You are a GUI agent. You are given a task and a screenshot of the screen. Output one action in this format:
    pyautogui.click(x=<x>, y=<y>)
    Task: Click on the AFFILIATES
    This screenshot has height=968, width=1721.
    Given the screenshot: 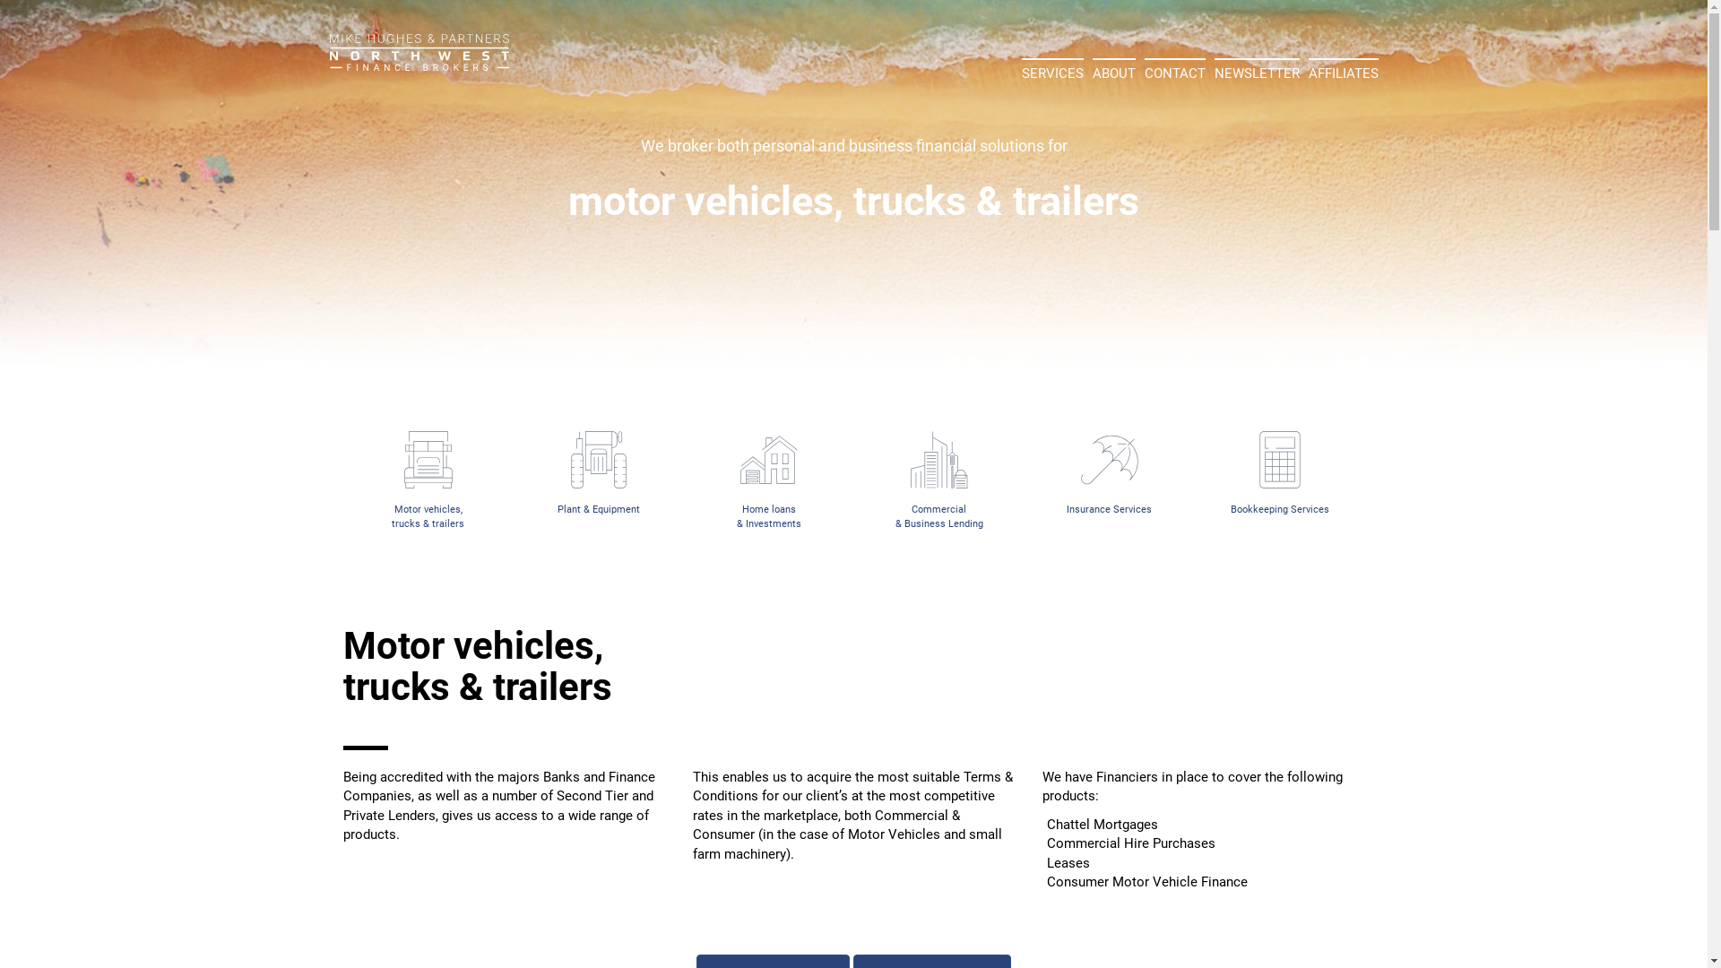 What is the action you would take?
    pyautogui.click(x=1344, y=73)
    